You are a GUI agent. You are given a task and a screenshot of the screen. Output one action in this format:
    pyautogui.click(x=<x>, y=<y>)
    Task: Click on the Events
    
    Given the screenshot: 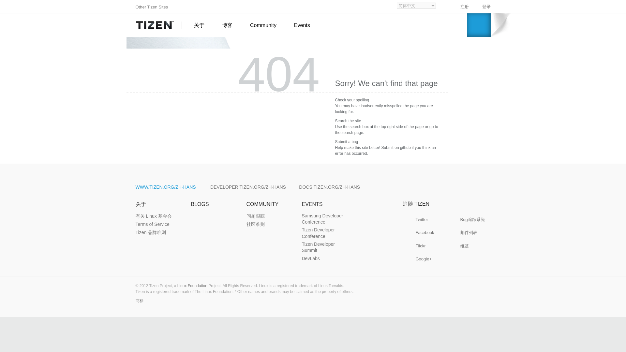 What is the action you would take?
    pyautogui.click(x=299, y=25)
    